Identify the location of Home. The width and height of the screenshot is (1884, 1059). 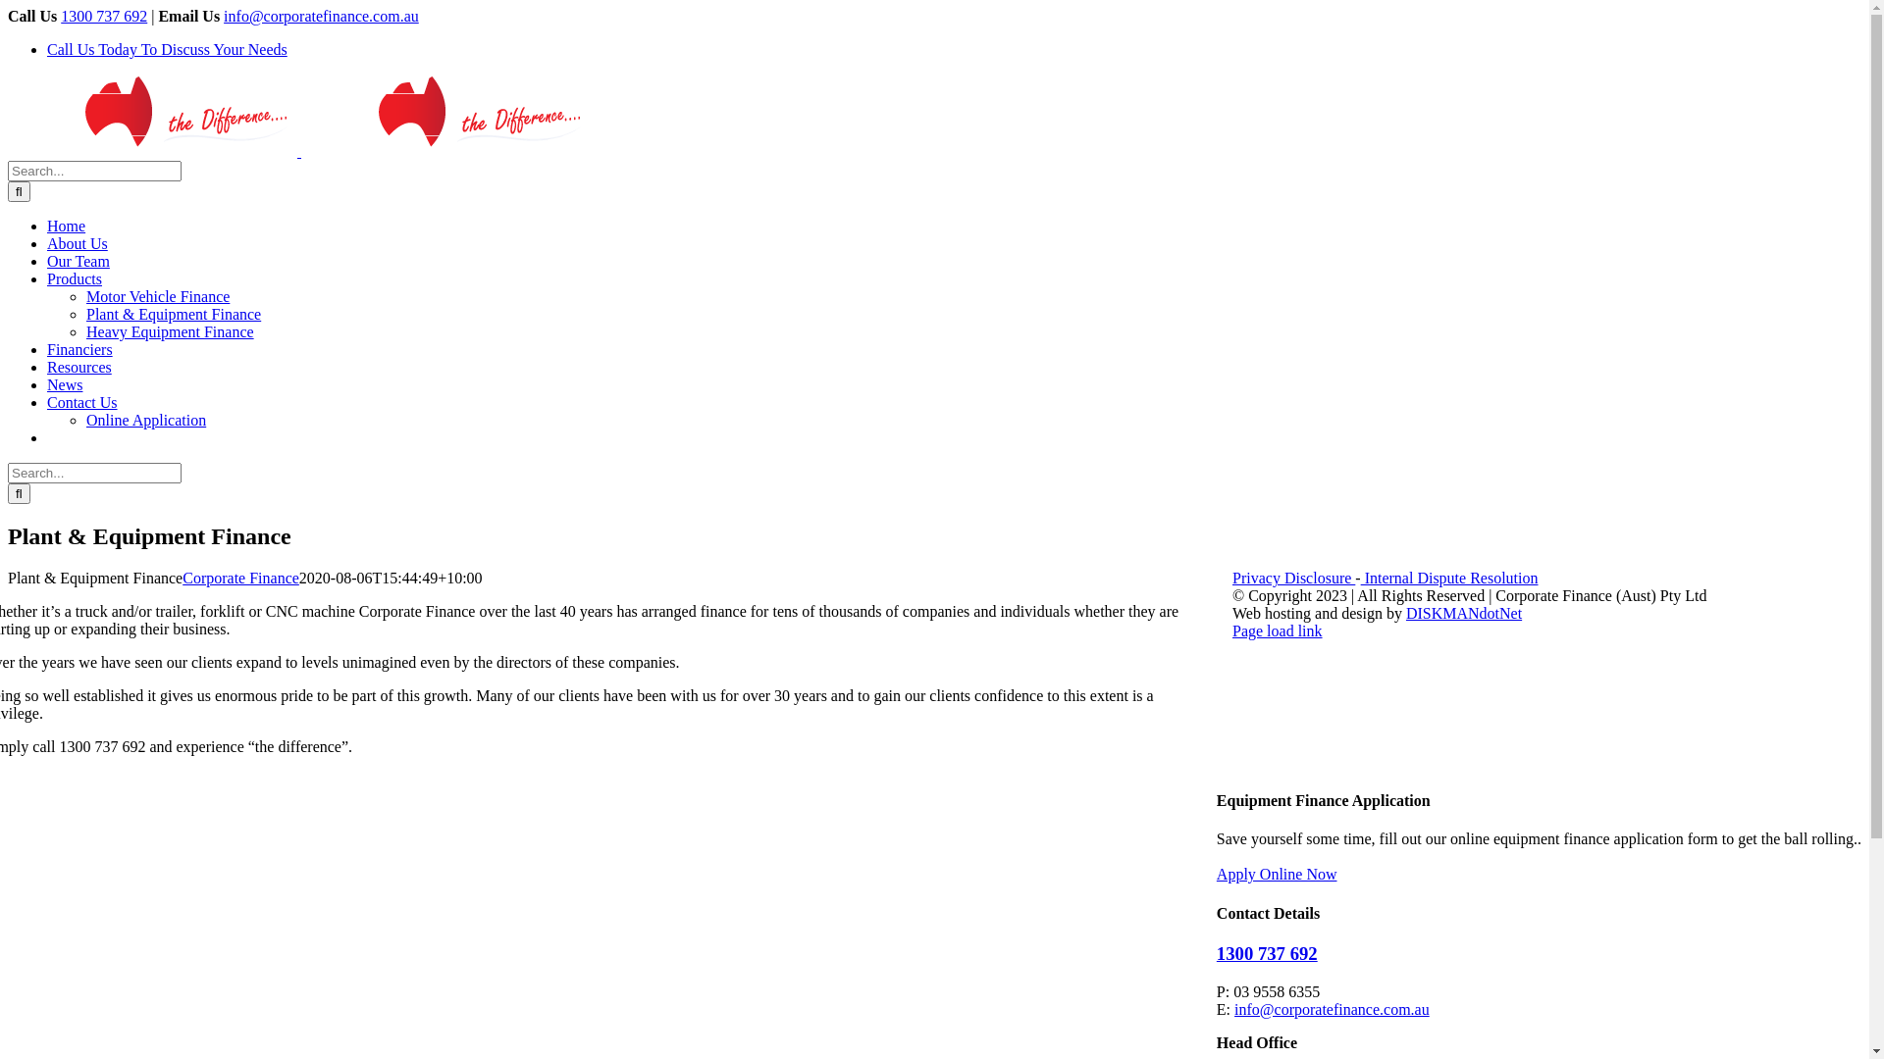
(67, 226).